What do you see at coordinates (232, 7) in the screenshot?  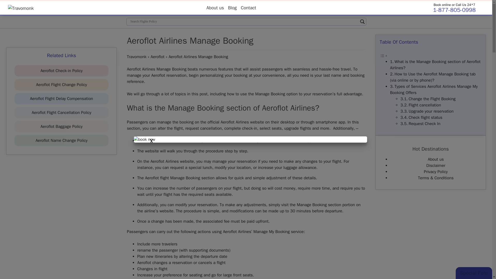 I see `Blog` at bounding box center [232, 7].